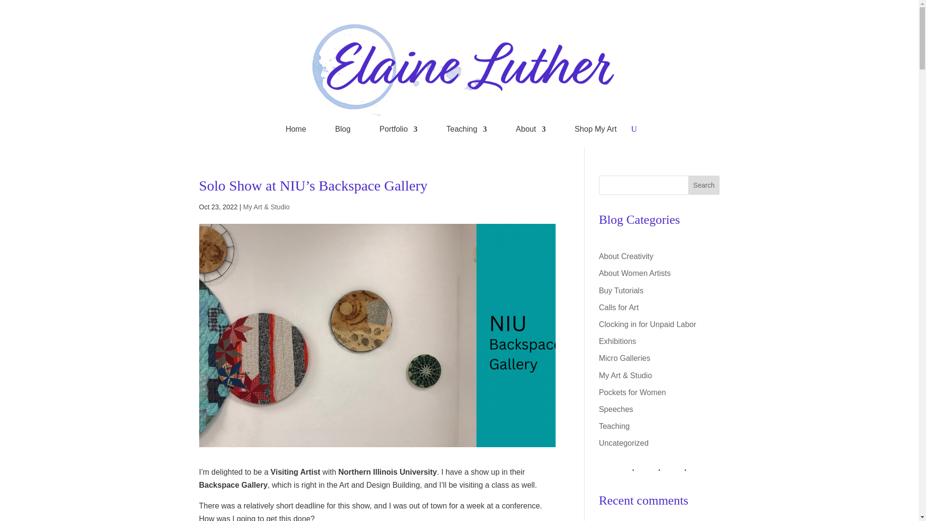 This screenshot has width=926, height=521. What do you see at coordinates (459, 70) in the screenshot?
I see `ELA2` at bounding box center [459, 70].